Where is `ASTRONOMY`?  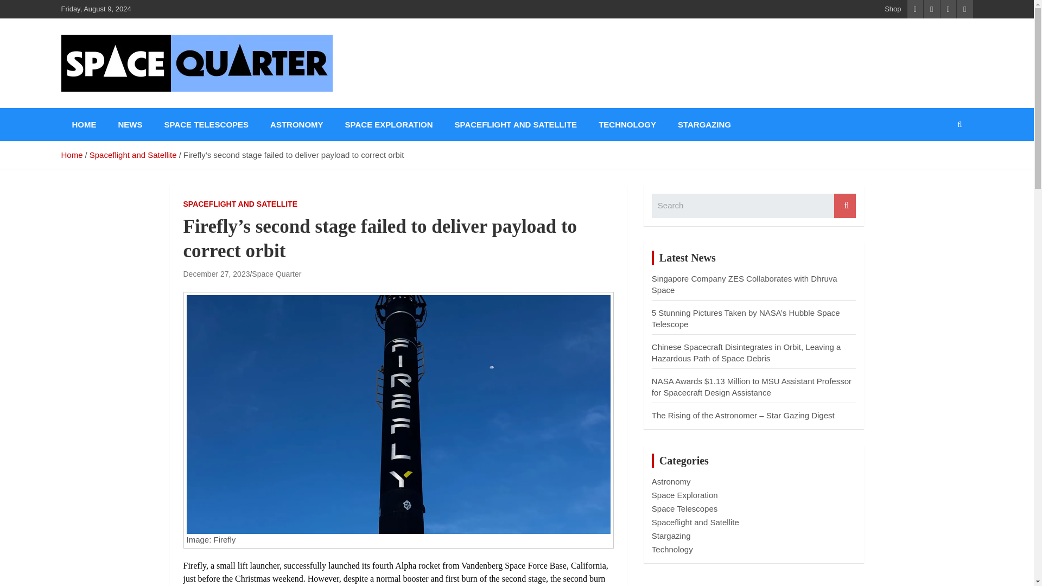
ASTRONOMY is located at coordinates (297, 124).